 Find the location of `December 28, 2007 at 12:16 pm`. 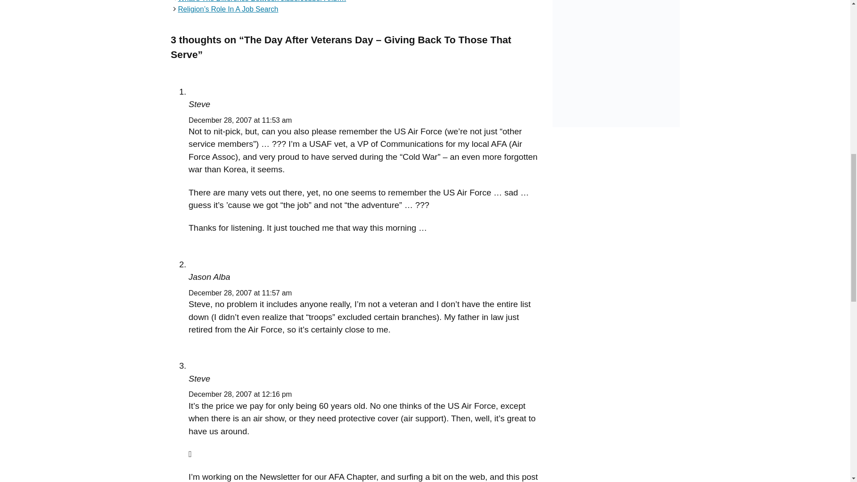

December 28, 2007 at 12:16 pm is located at coordinates (240, 394).